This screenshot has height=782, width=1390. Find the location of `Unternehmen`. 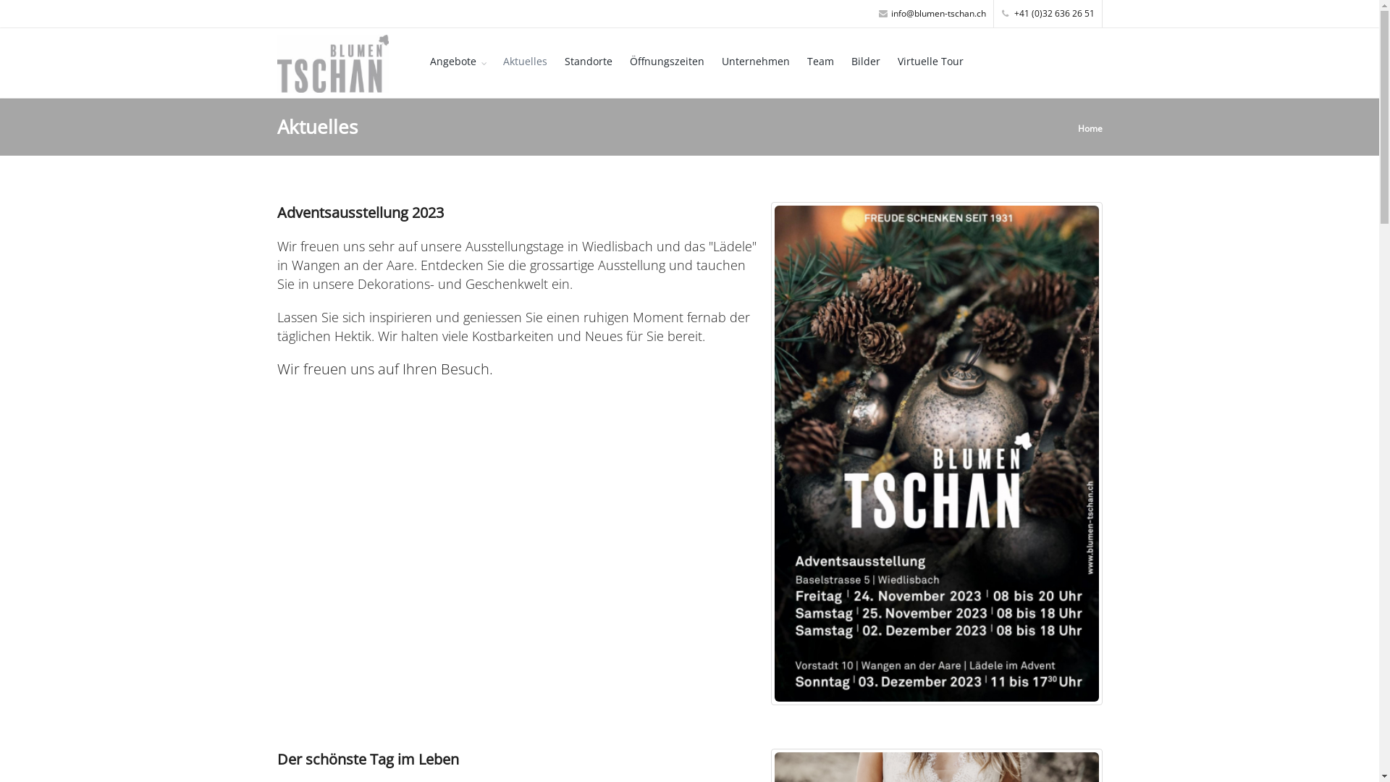

Unternehmen is located at coordinates (756, 62).